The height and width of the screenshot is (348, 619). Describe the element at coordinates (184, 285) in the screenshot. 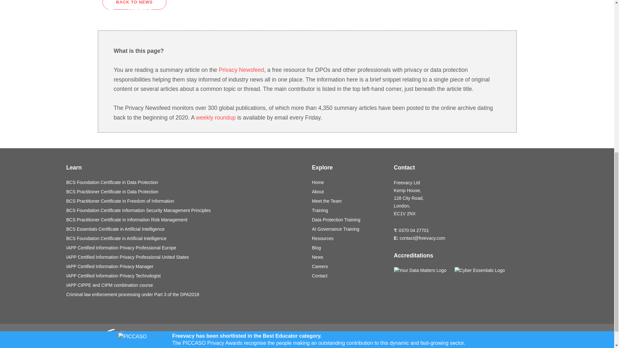

I see `IAPP CIPPE and CIPM combination course` at that location.